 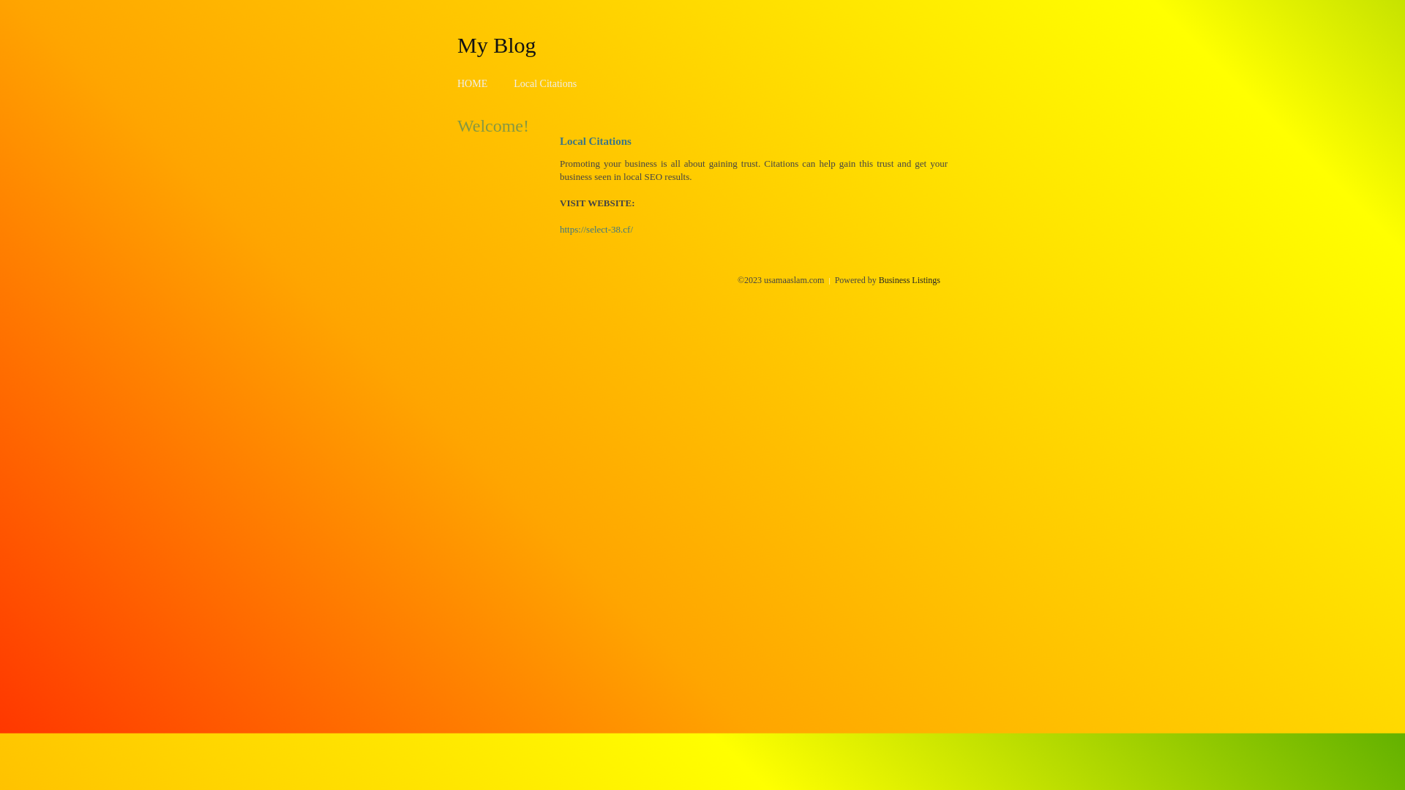 I want to click on https://select-38.cf/, so click(x=596, y=230).